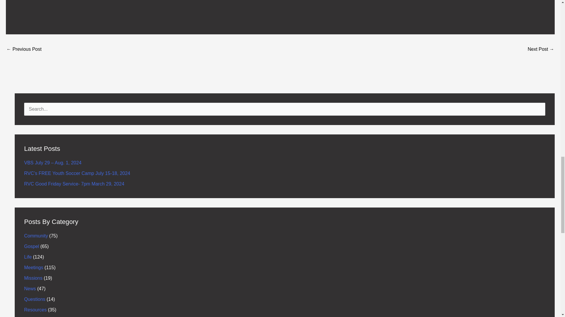 The image size is (565, 317). Describe the element at coordinates (541, 50) in the screenshot. I see `2016 Prayer Meetings` at that location.